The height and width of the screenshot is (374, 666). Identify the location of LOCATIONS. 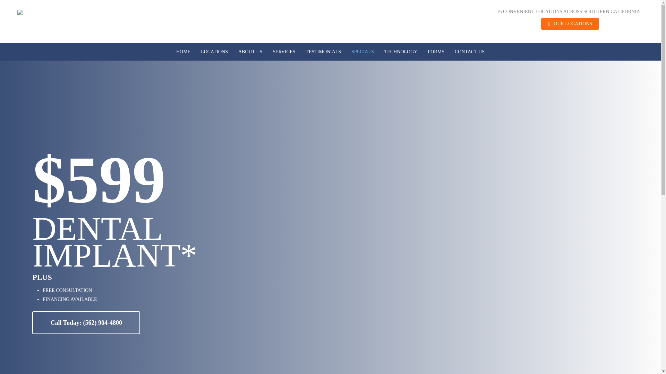
(214, 52).